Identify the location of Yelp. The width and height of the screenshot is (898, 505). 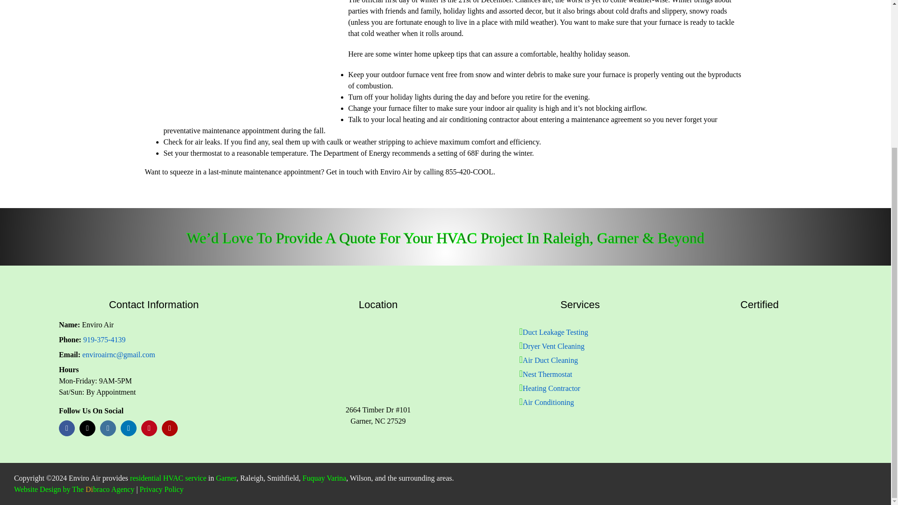
(169, 428).